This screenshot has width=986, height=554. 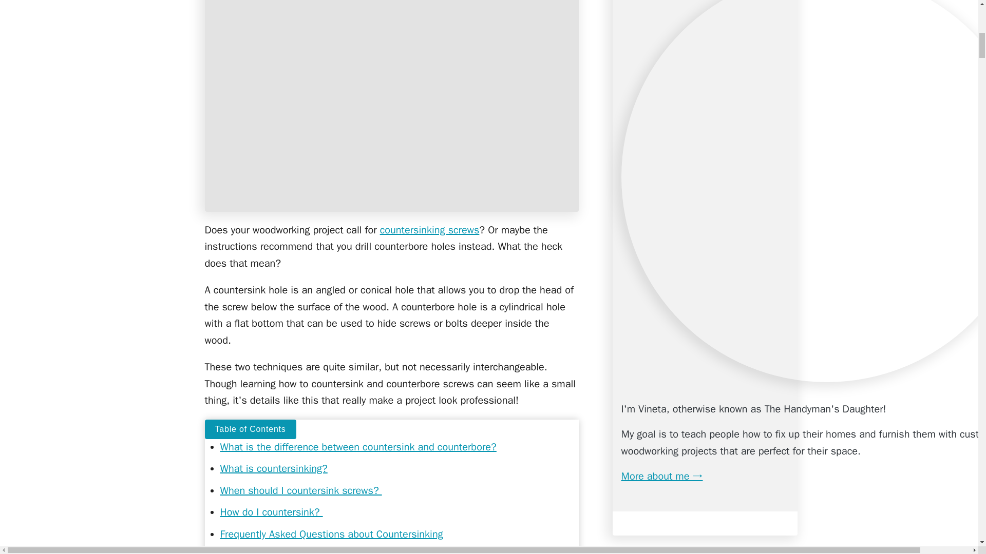 What do you see at coordinates (250, 429) in the screenshot?
I see `Table of Contents` at bounding box center [250, 429].